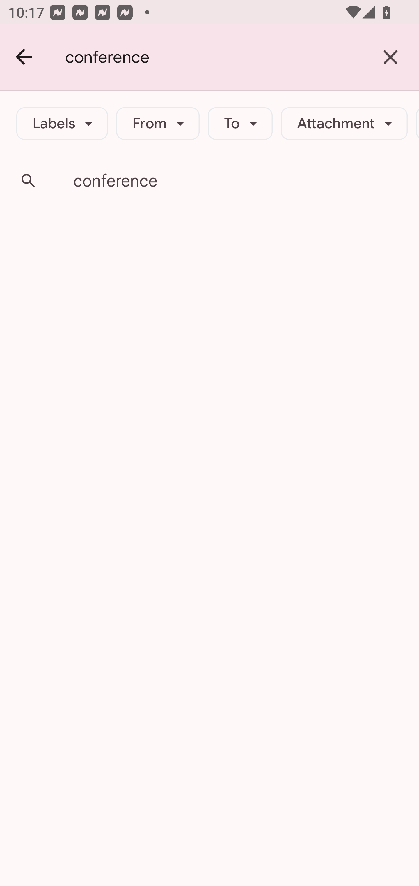  What do you see at coordinates (210, 181) in the screenshot?
I see `conference Suggestion: conference` at bounding box center [210, 181].